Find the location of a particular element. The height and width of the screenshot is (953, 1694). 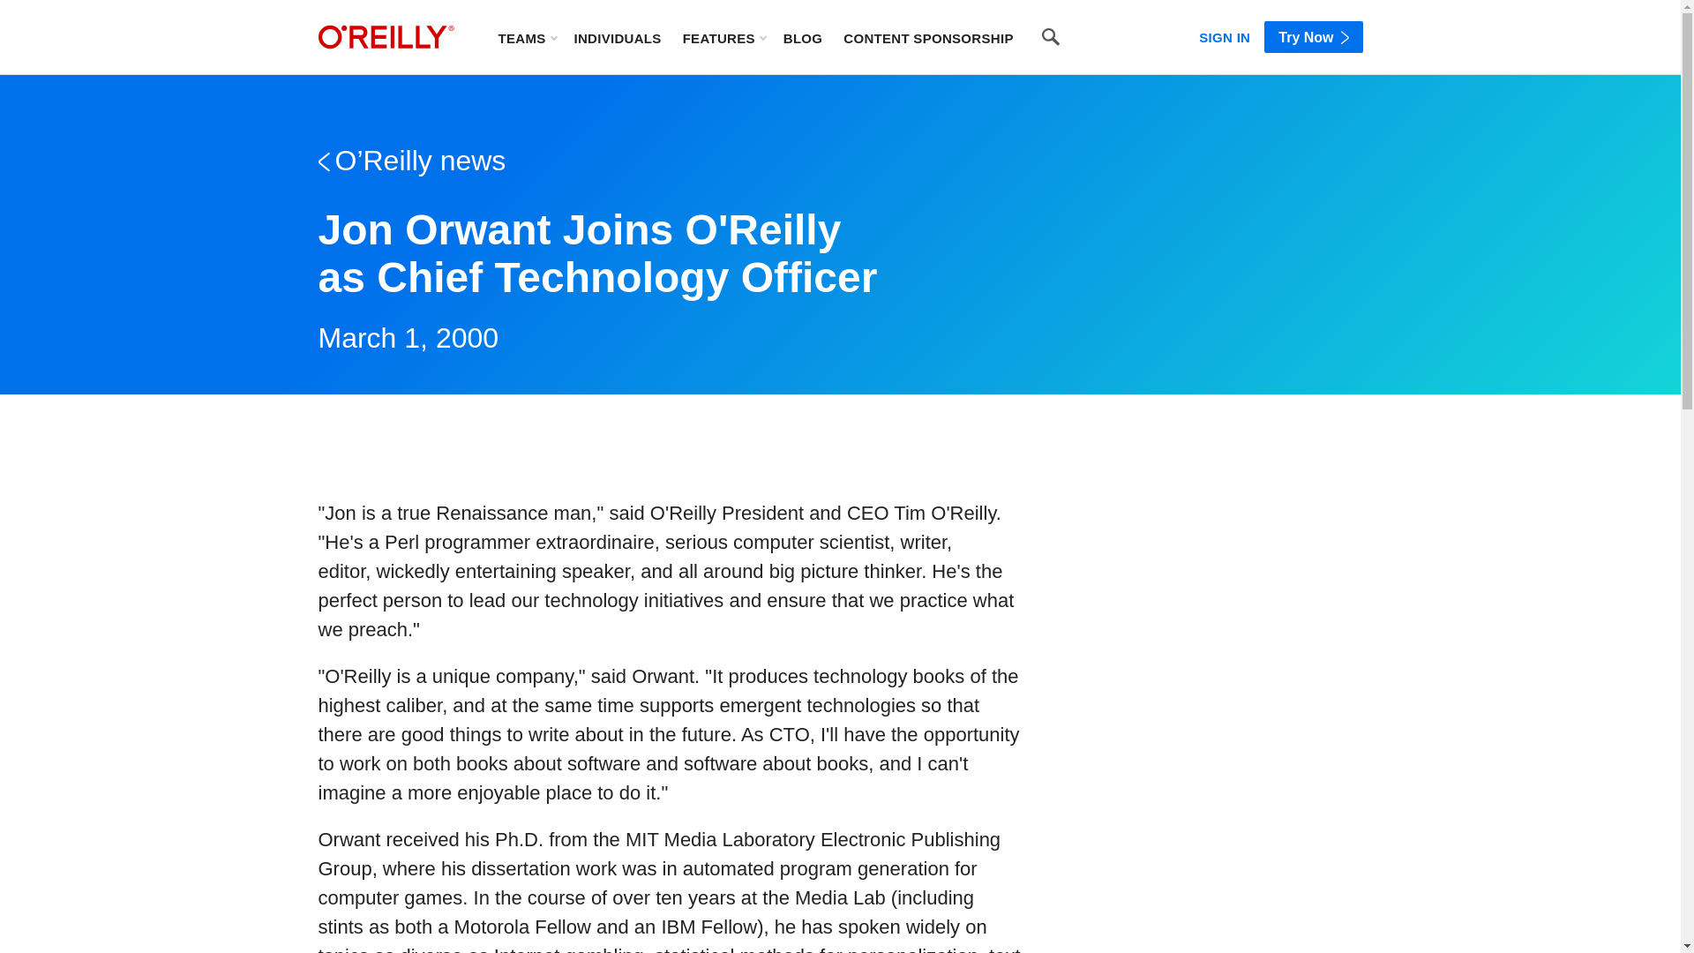

BLOG is located at coordinates (803, 37).